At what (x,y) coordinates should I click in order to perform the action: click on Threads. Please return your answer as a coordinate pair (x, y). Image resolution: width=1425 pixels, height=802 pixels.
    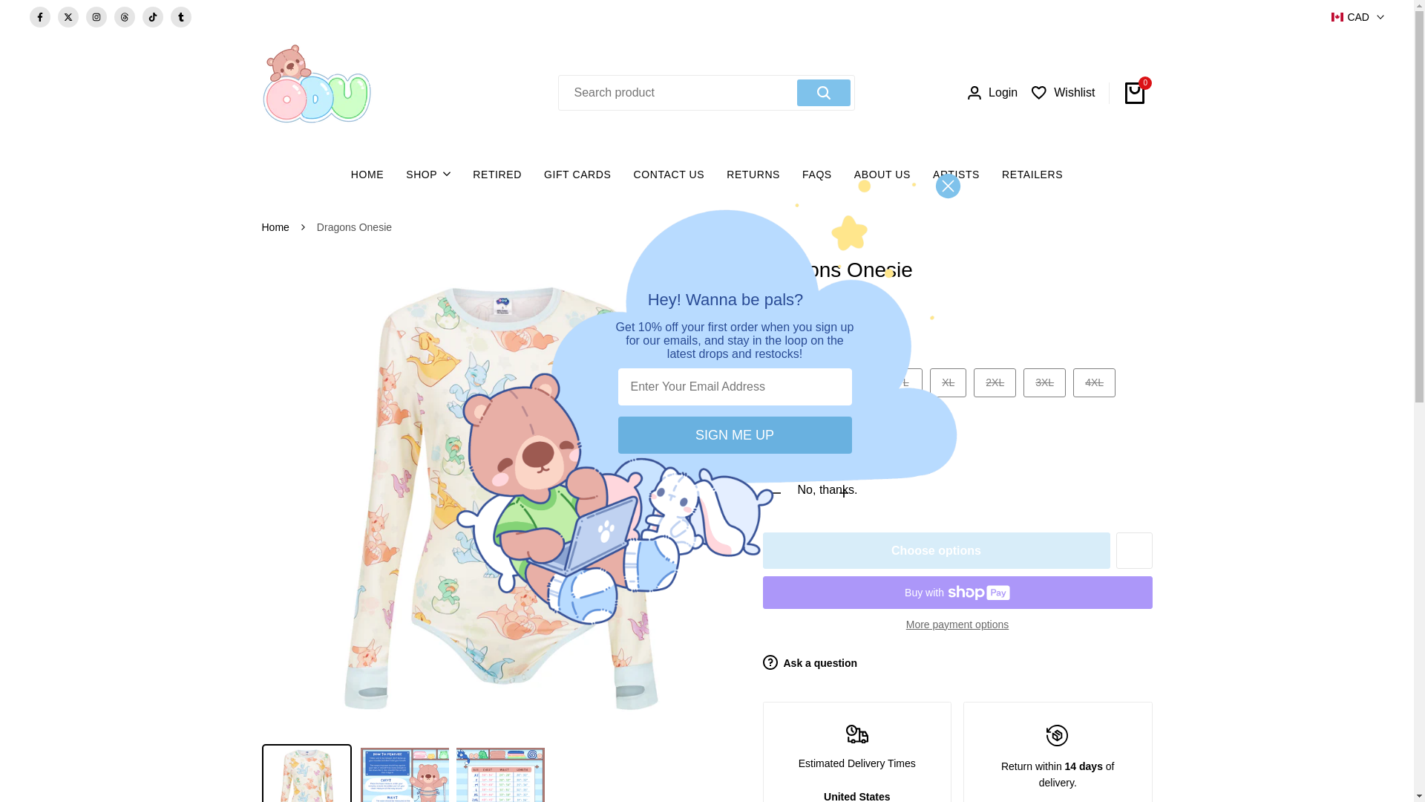
    Looking at the image, I should click on (125, 16).